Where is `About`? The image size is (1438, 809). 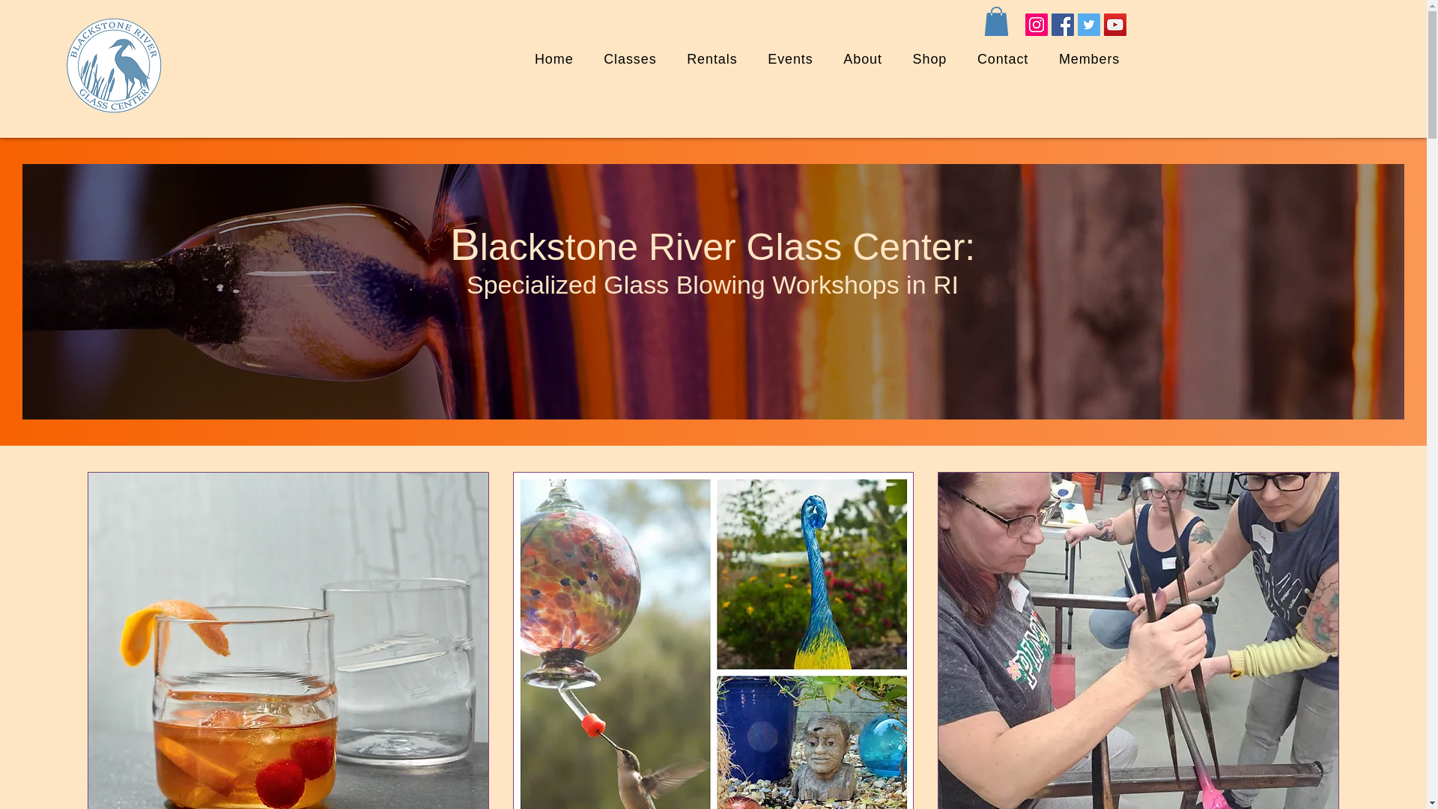 About is located at coordinates (863, 59).